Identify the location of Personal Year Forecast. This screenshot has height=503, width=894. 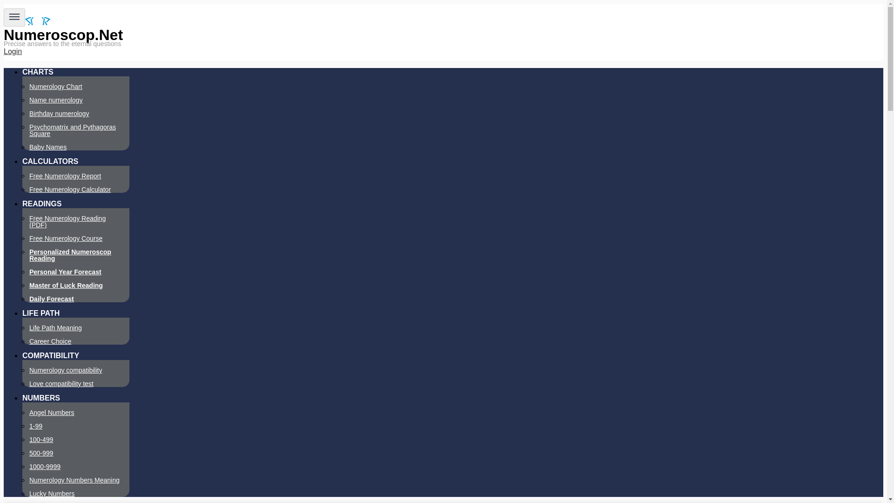
(65, 272).